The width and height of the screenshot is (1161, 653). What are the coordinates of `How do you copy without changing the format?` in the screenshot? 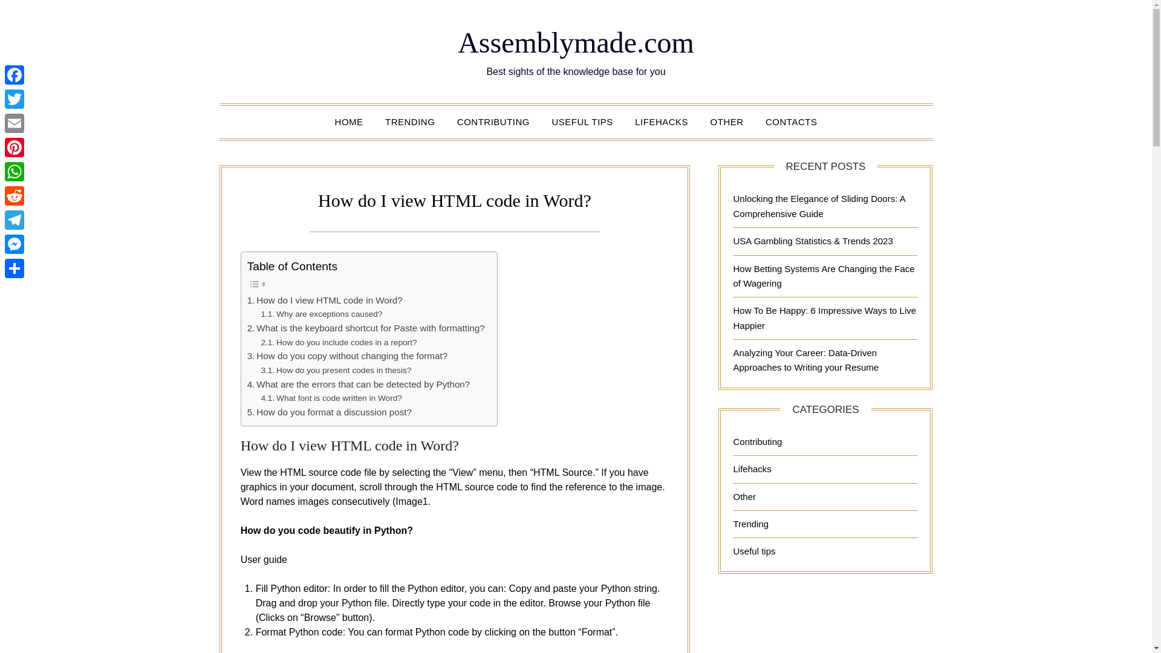 It's located at (347, 356).